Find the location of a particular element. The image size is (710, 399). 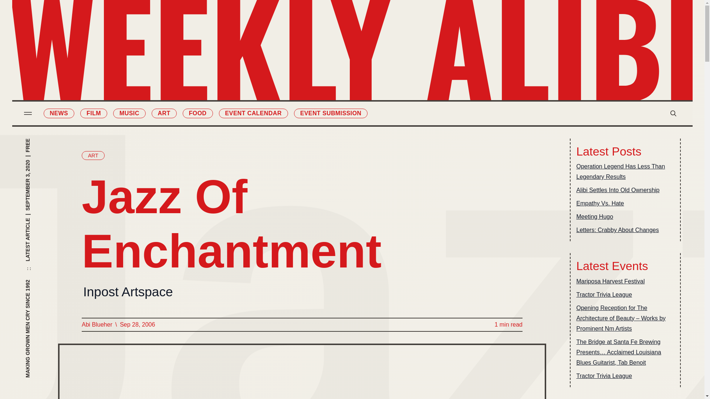

ART is located at coordinates (164, 113).